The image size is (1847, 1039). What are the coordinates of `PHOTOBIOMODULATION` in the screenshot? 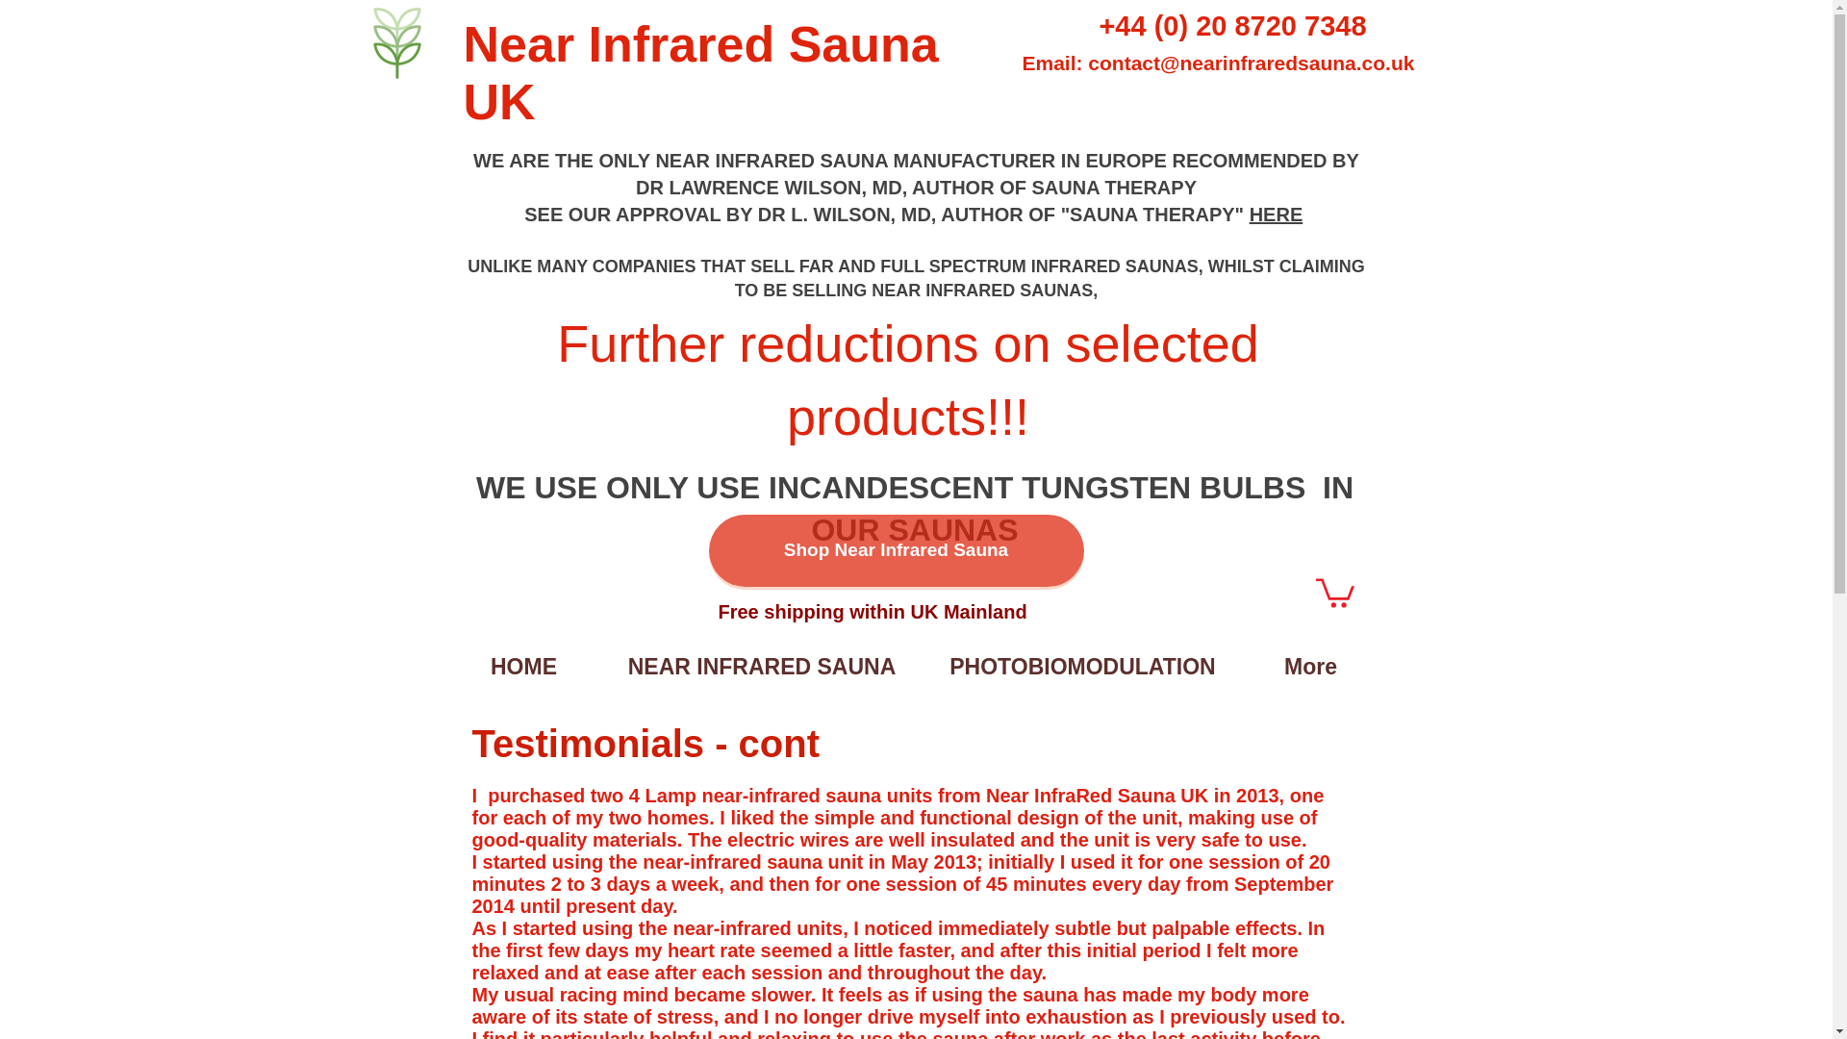 It's located at (1083, 666).